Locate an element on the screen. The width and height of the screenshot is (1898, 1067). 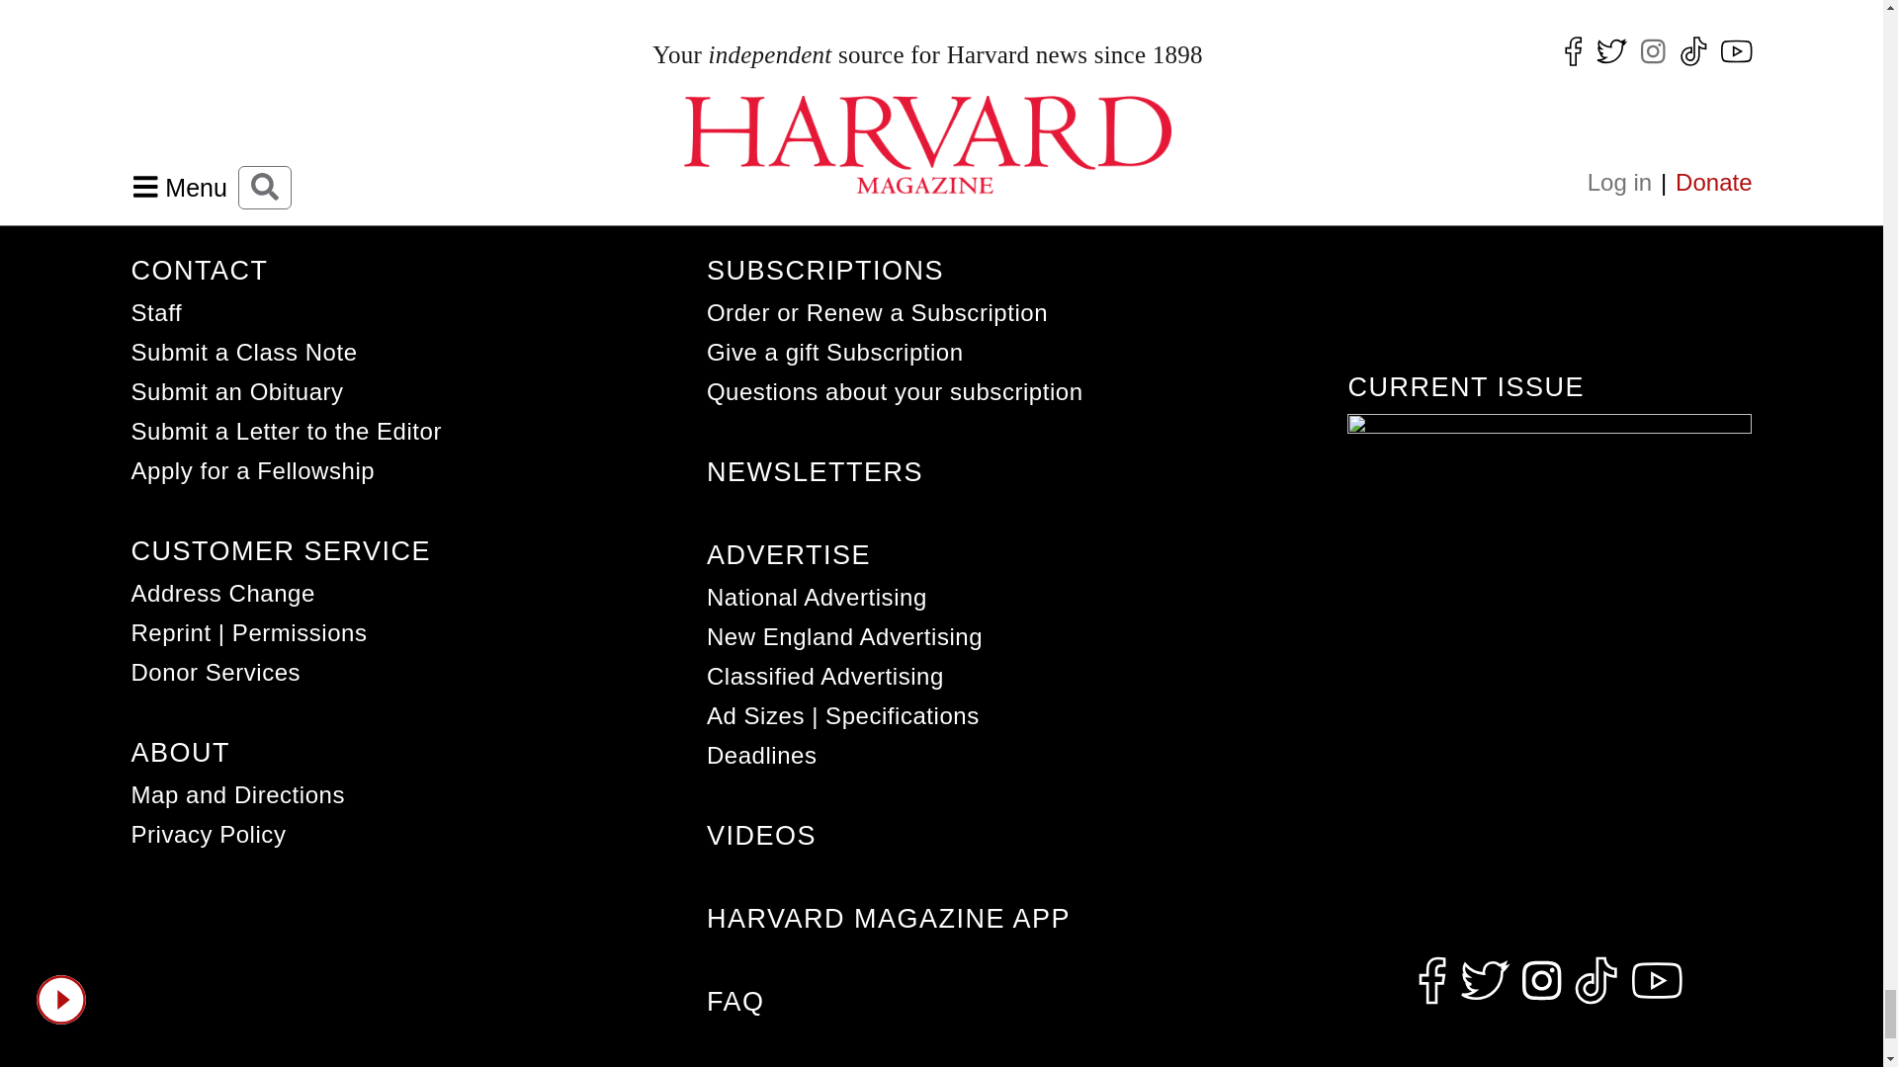
facebook is located at coordinates (1431, 981).